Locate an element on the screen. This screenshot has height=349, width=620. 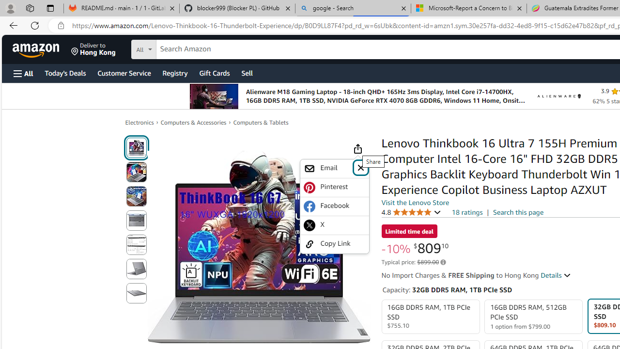
Facebook is located at coordinates (334, 206).